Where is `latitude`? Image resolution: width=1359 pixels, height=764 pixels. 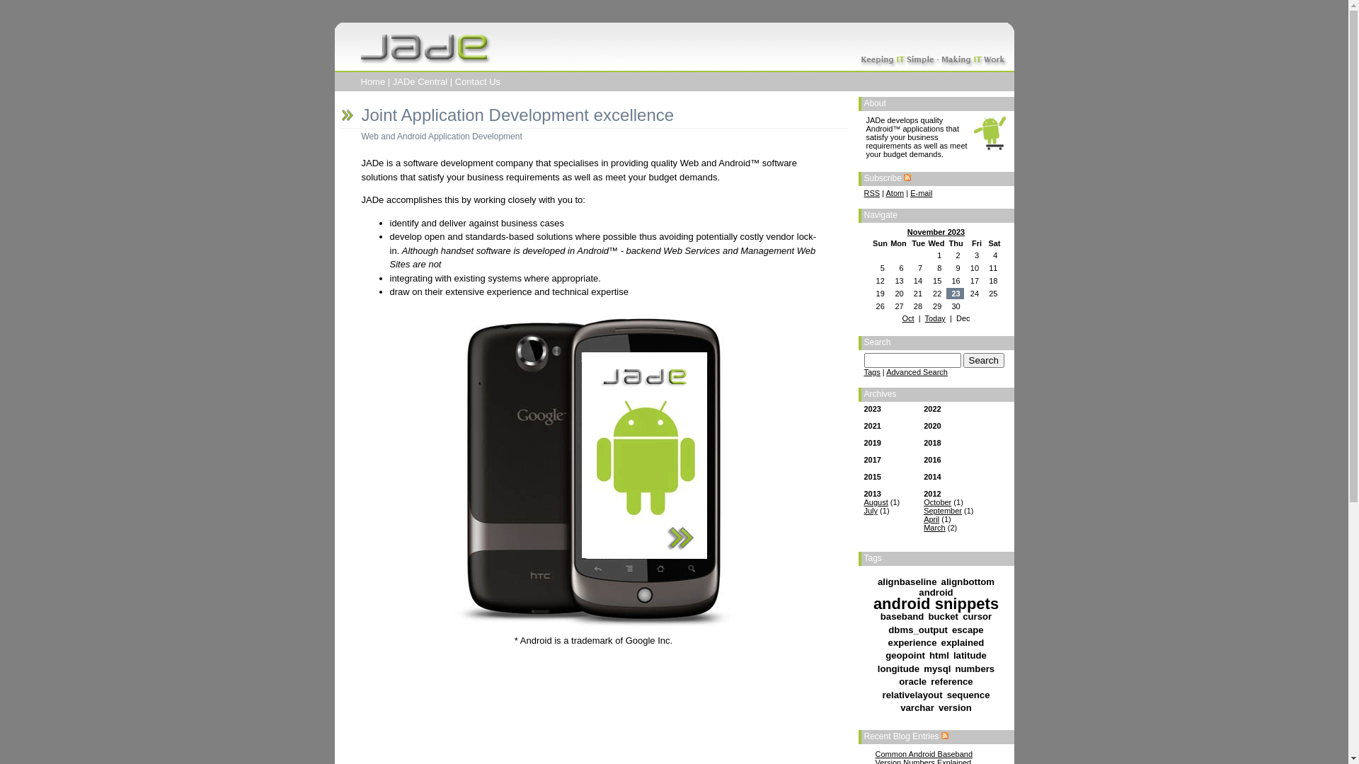 latitude is located at coordinates (970, 655).